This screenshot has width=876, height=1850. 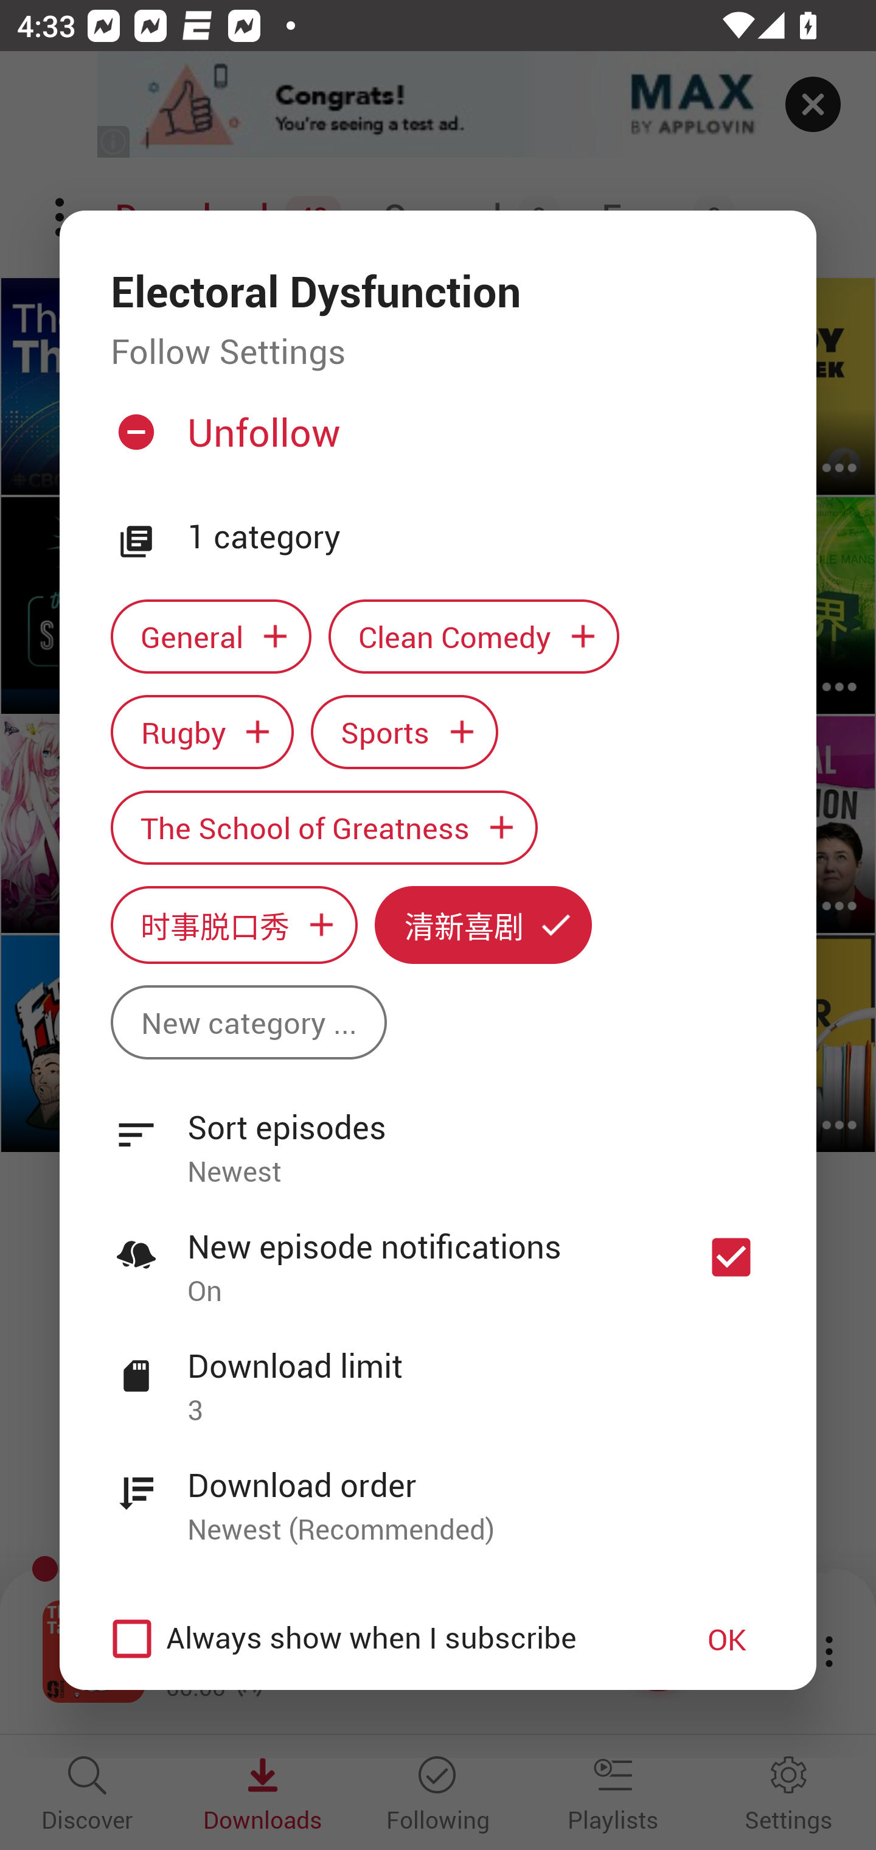 What do you see at coordinates (727, 1638) in the screenshot?
I see `OK` at bounding box center [727, 1638].